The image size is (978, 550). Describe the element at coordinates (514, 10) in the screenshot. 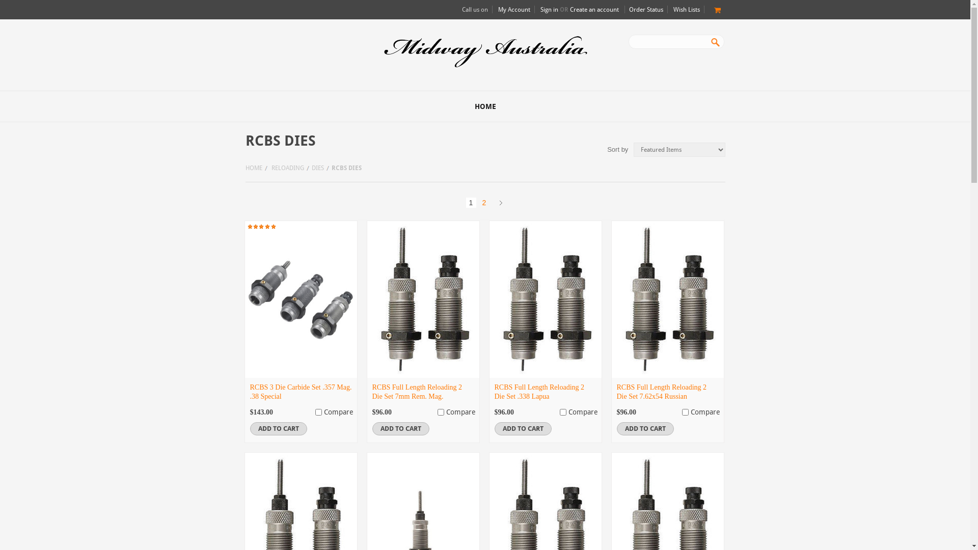

I see `My Account` at that location.